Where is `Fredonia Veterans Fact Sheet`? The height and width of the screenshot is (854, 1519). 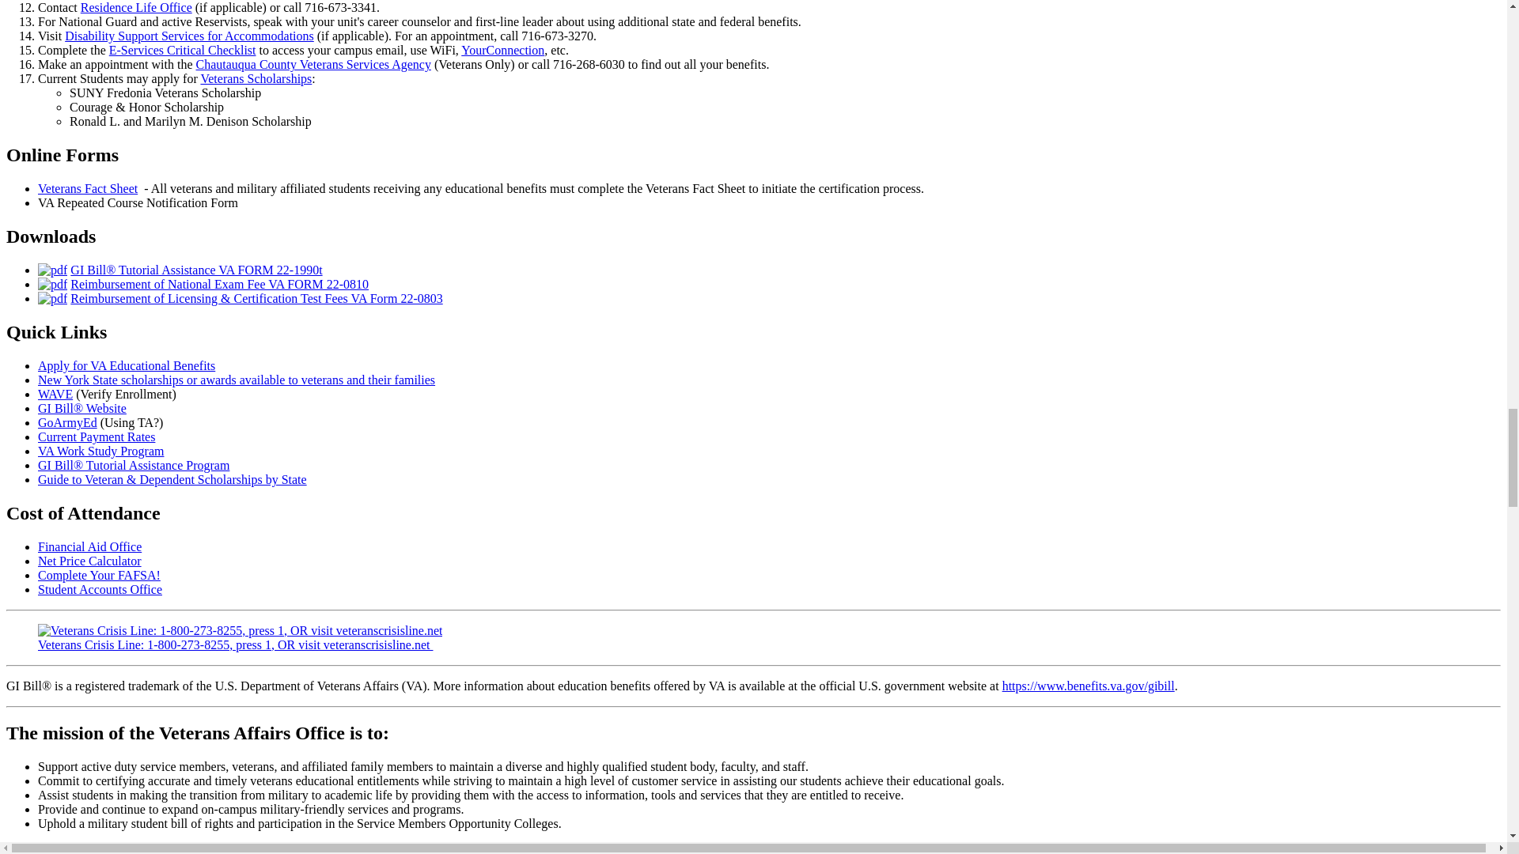 Fredonia Veterans Fact Sheet is located at coordinates (88, 188).